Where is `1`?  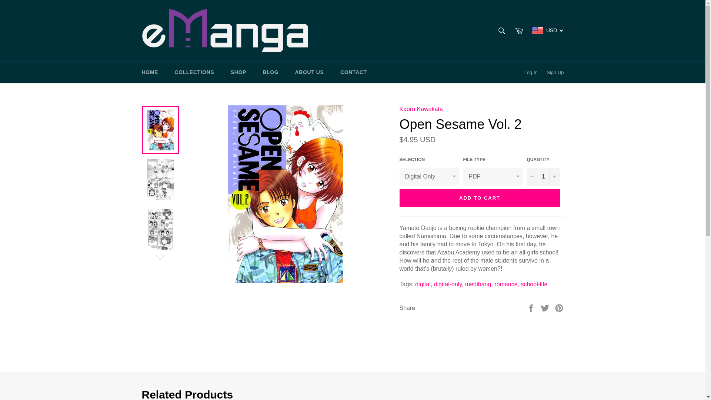
1 is located at coordinates (543, 176).